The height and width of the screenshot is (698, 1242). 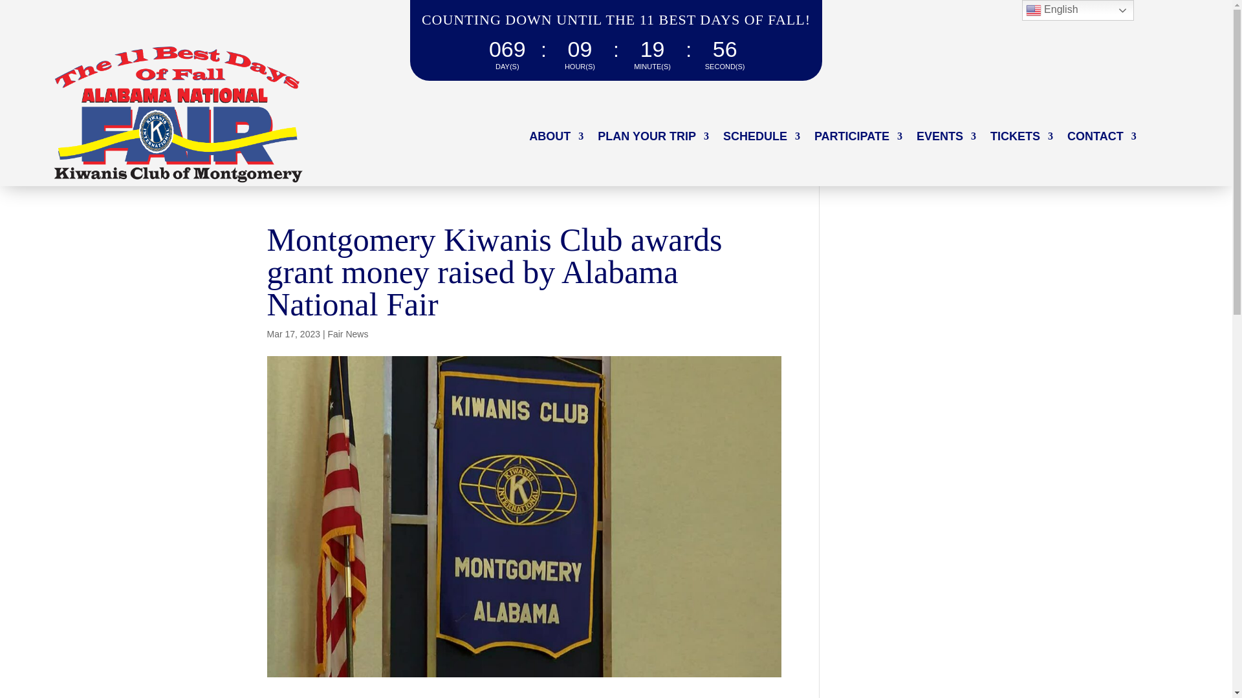 I want to click on PLAN YOUR TRIP, so click(x=653, y=138).